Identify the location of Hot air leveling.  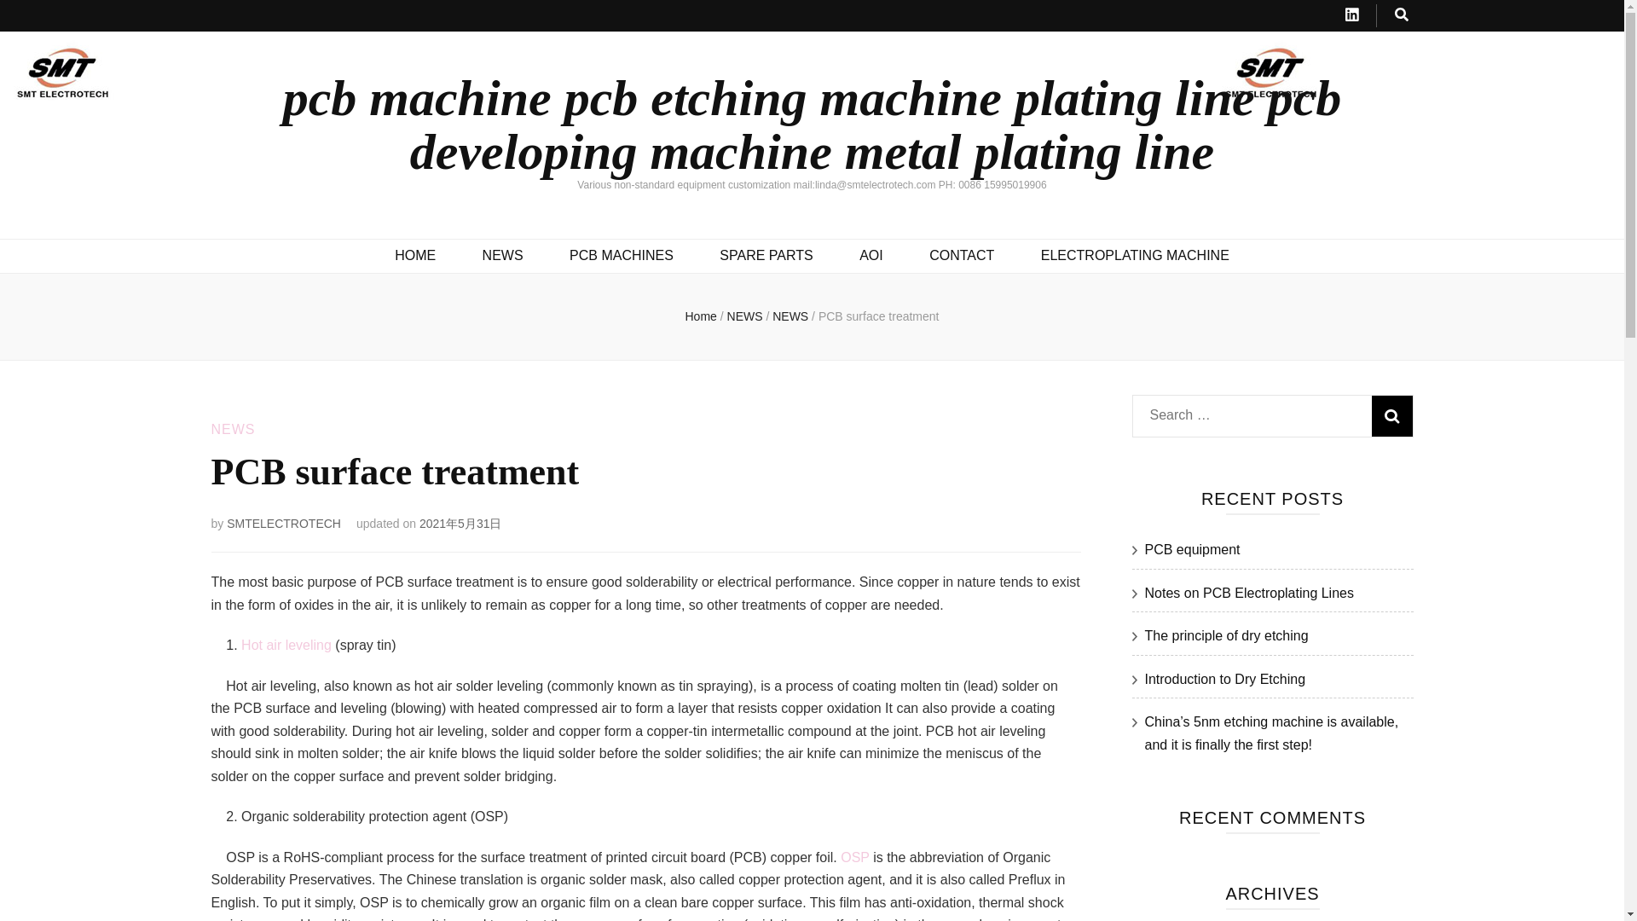
(286, 645).